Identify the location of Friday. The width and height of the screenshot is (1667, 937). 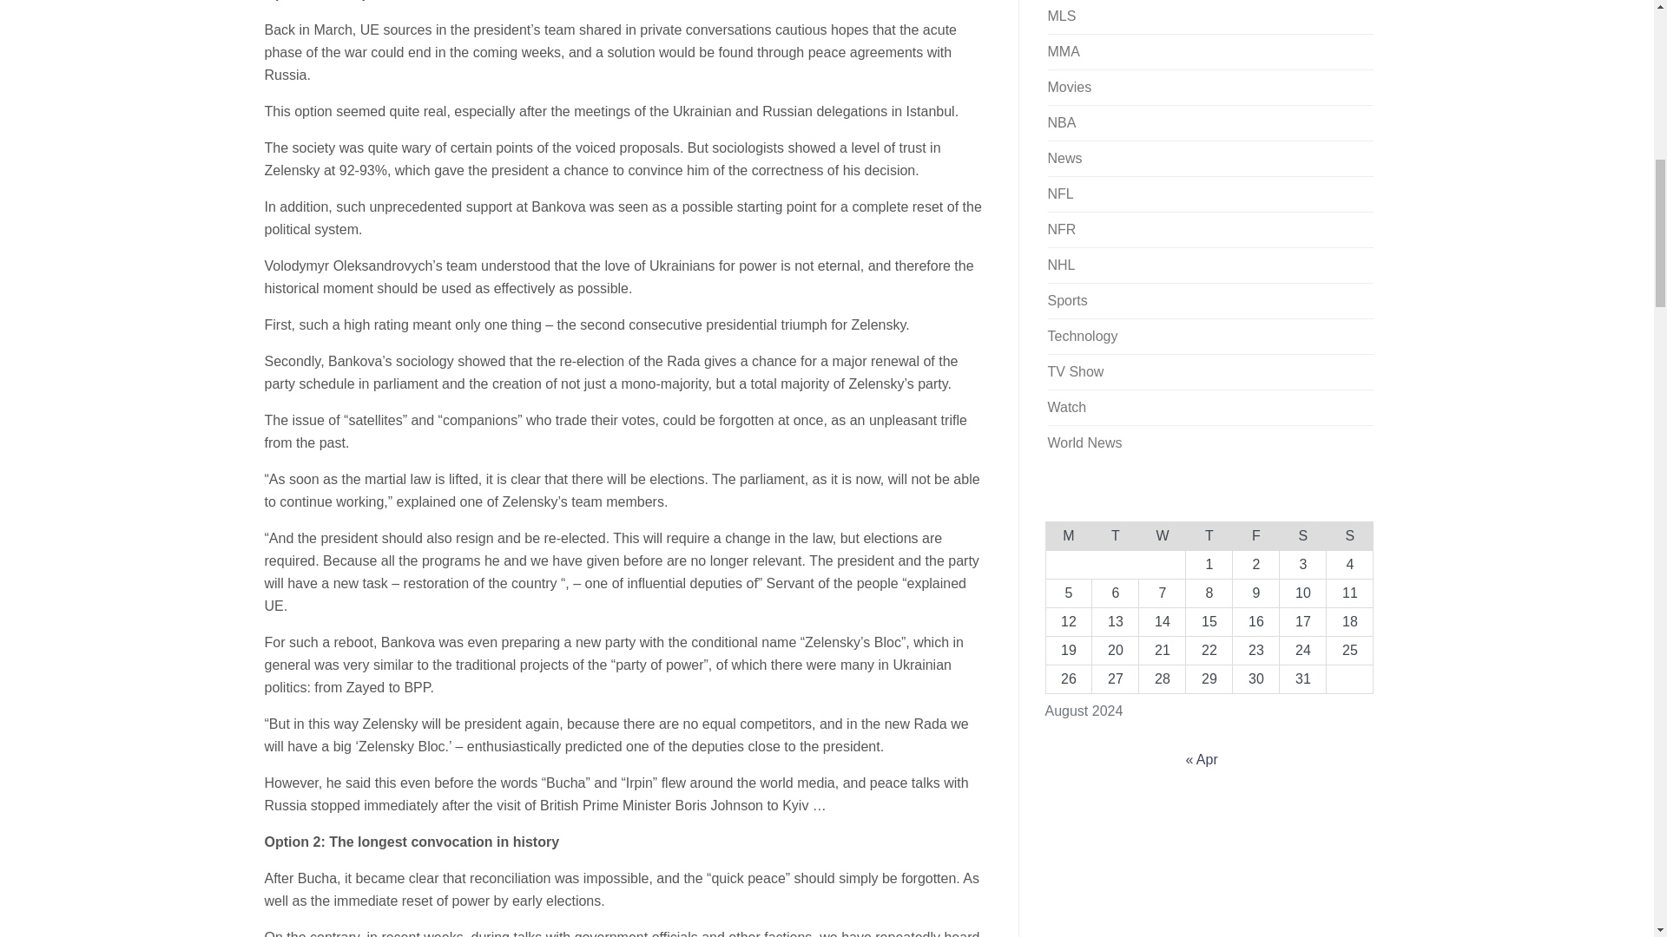
(1256, 534).